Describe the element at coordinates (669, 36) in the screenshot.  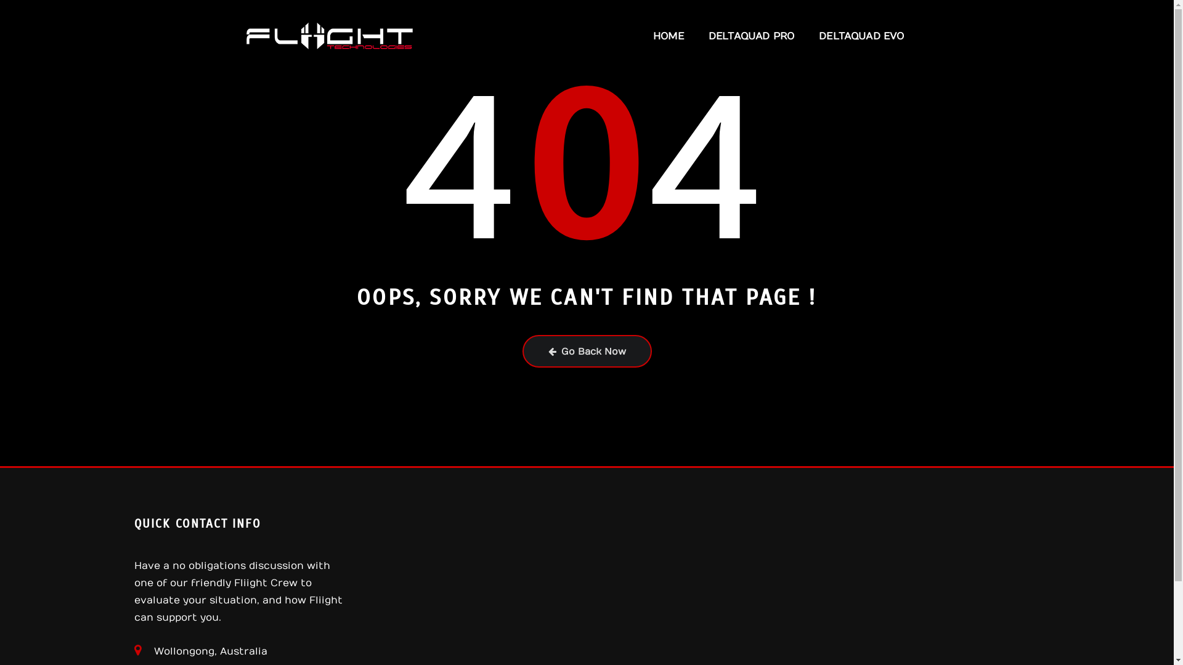
I see `HOME` at that location.